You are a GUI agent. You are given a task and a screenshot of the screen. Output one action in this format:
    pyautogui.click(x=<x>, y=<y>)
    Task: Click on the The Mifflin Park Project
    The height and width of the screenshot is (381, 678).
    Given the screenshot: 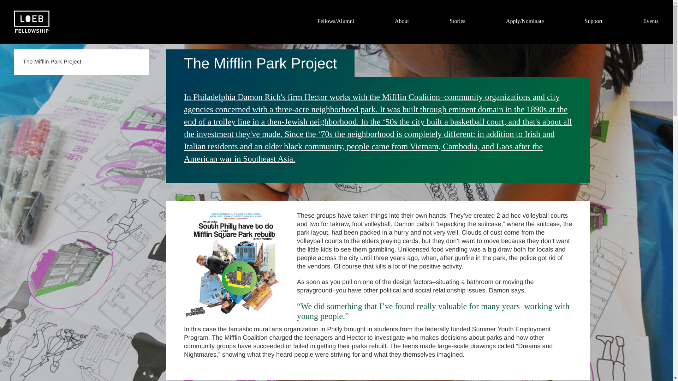 What is the action you would take?
    pyautogui.click(x=81, y=62)
    